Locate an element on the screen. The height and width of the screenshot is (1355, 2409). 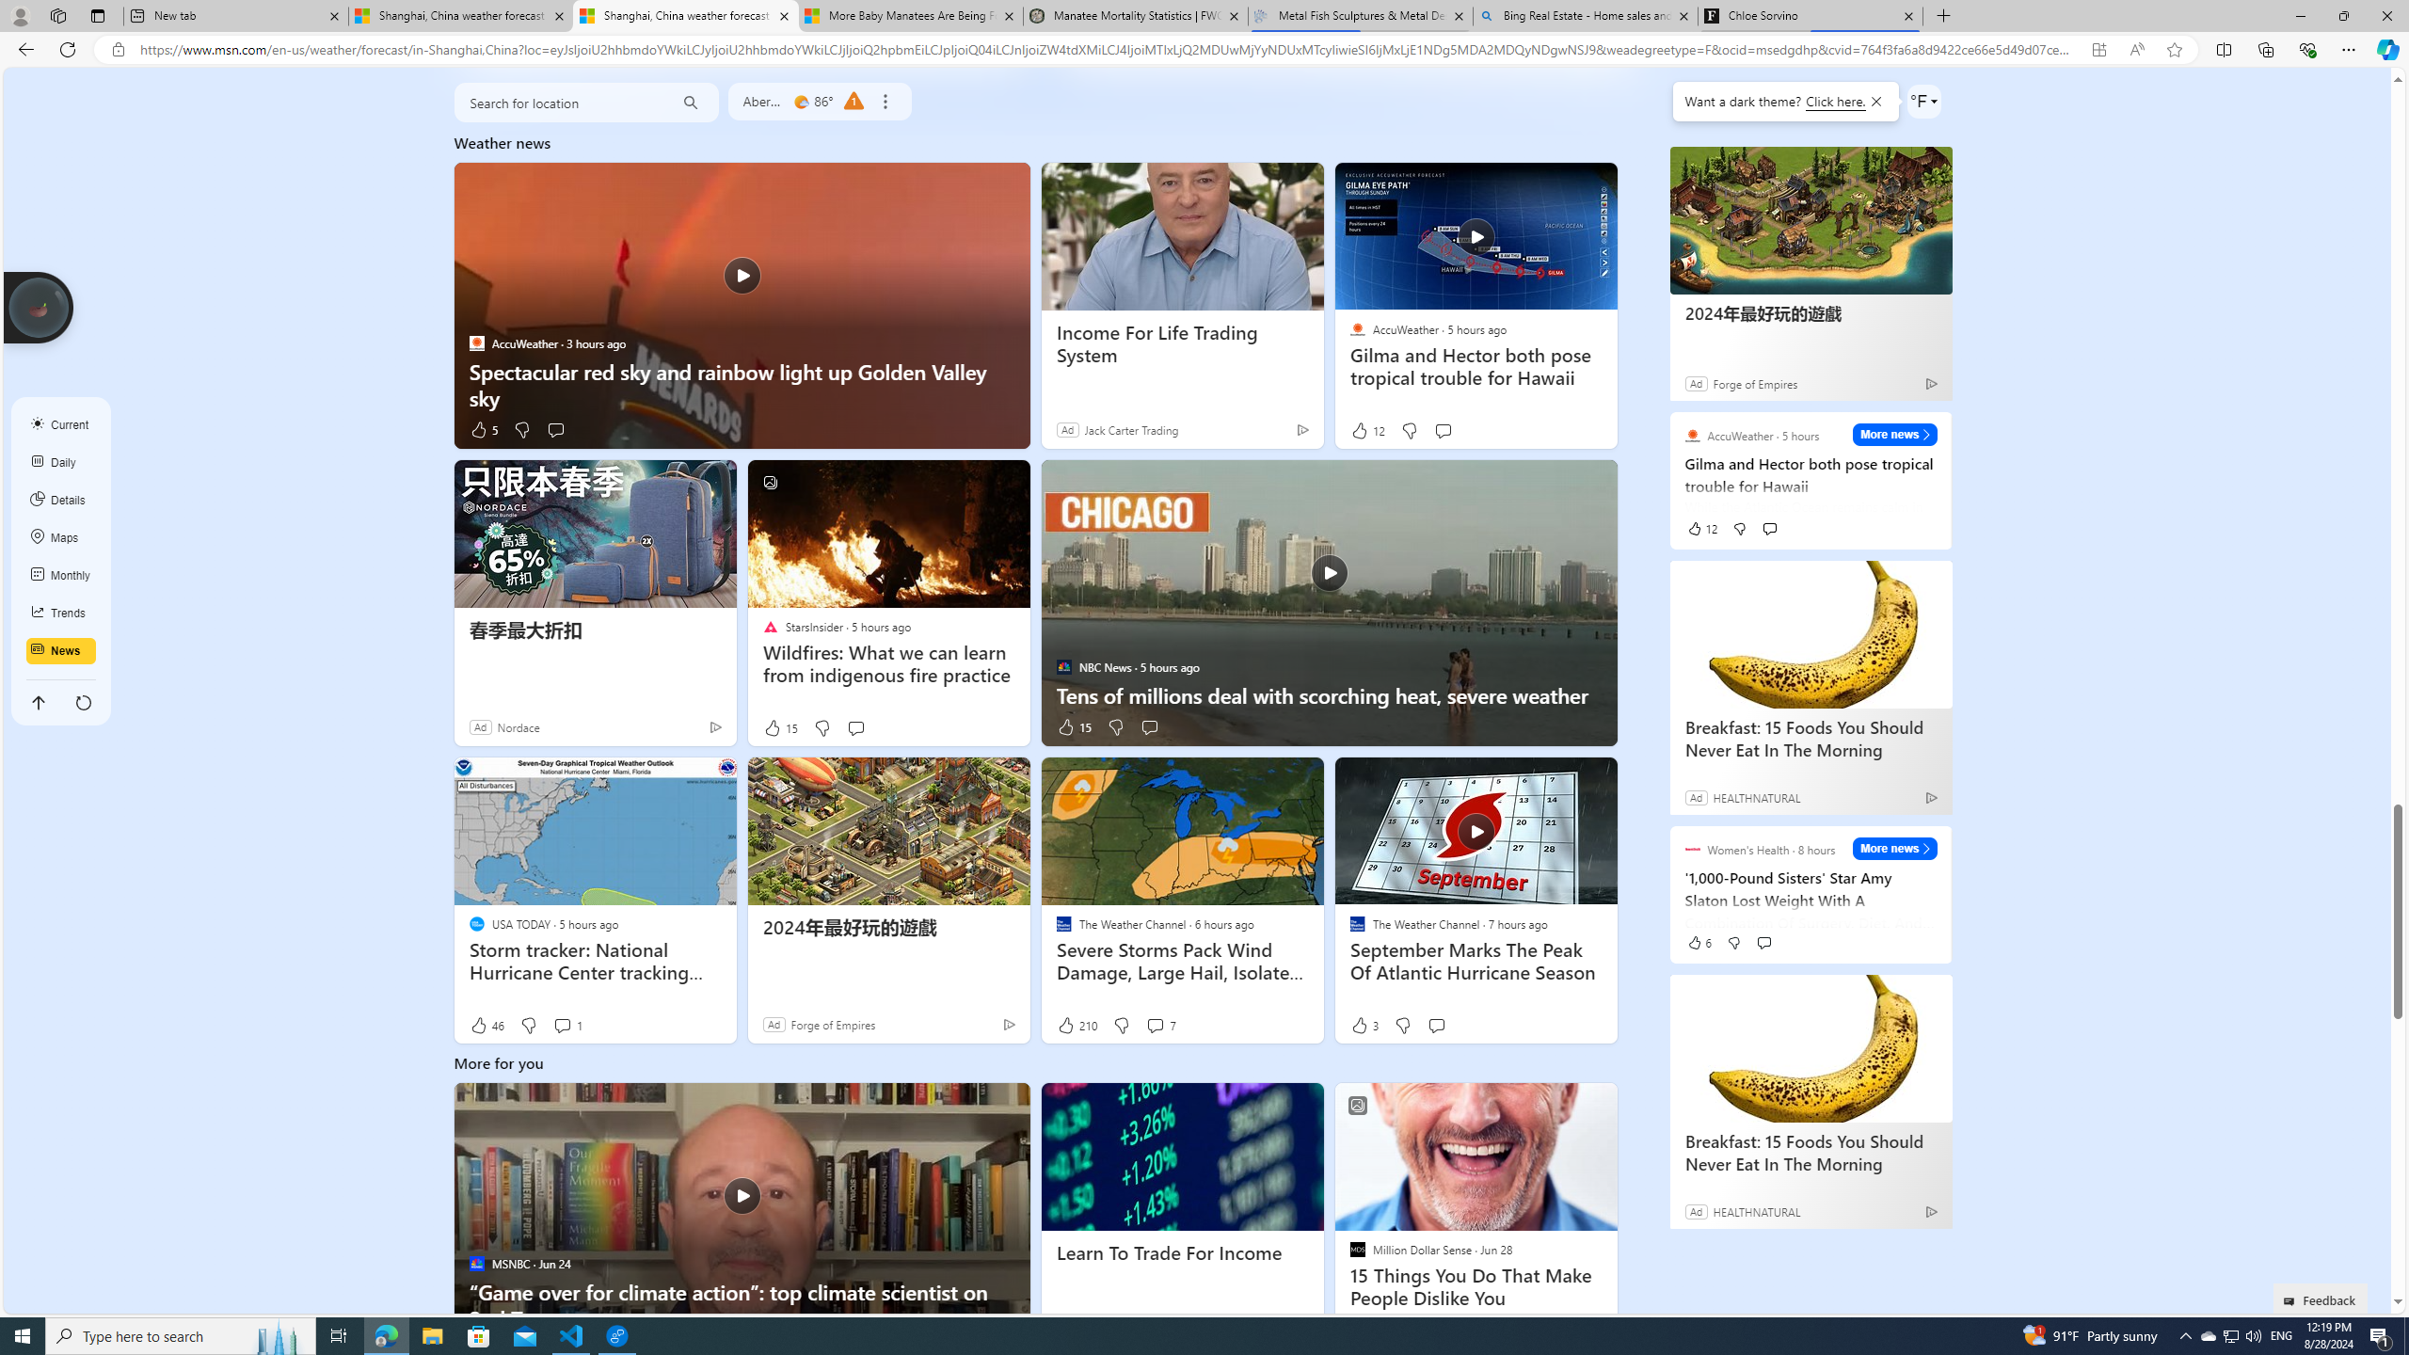
Daily is located at coordinates (61, 463).